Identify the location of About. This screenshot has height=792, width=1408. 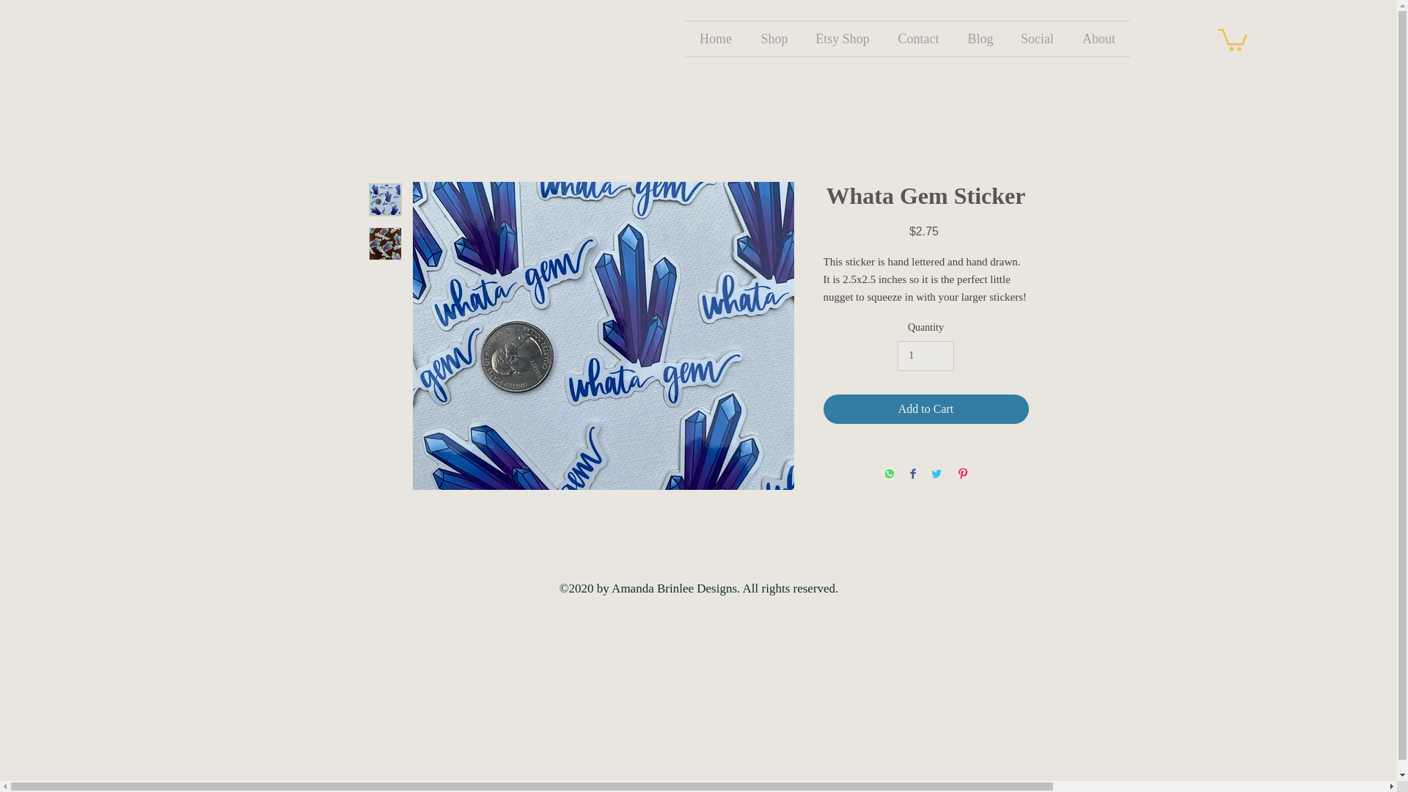
(1099, 38).